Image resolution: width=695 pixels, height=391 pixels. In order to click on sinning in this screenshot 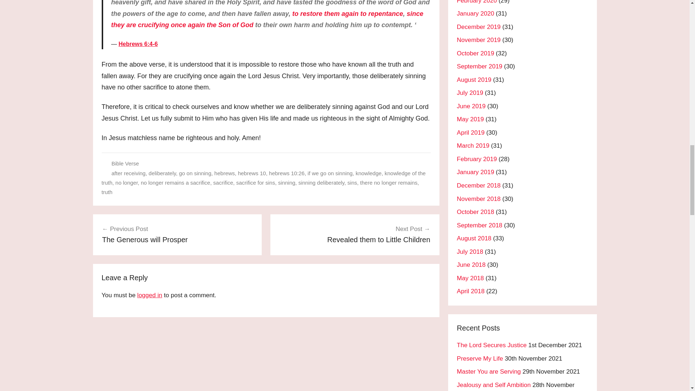, I will do `click(224, 173)`.